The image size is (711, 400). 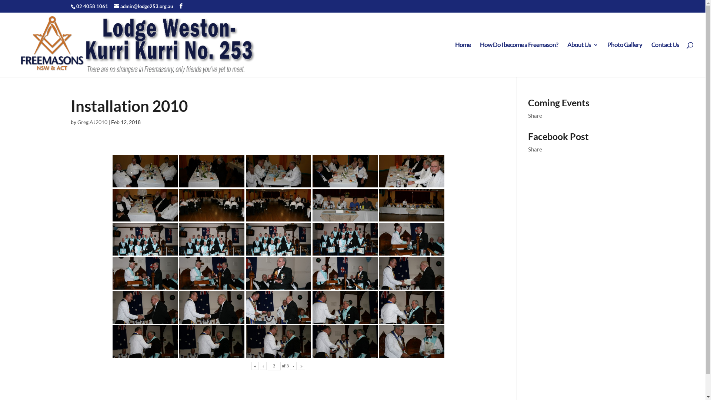 What do you see at coordinates (278, 171) in the screenshot?
I see `IMG_5087 (Medium)` at bounding box center [278, 171].